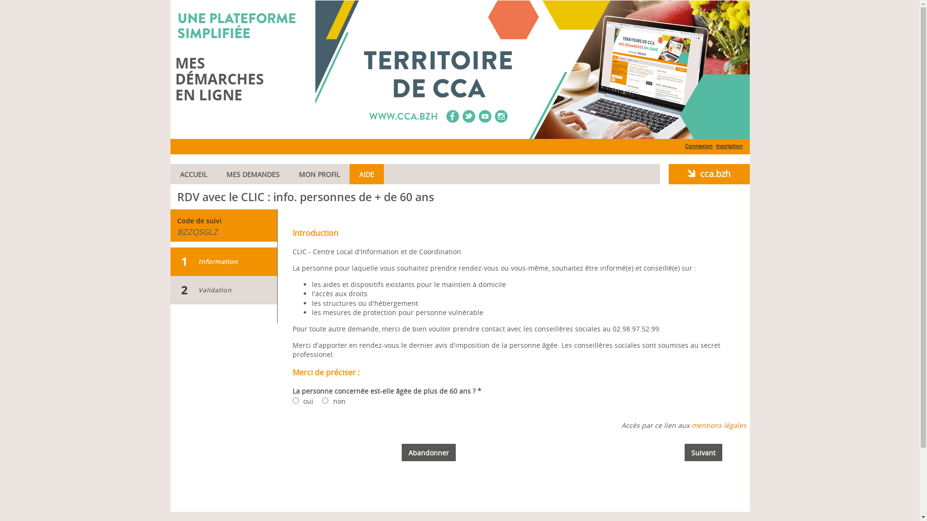  What do you see at coordinates (699, 146) in the screenshot?
I see `Connexion` at bounding box center [699, 146].